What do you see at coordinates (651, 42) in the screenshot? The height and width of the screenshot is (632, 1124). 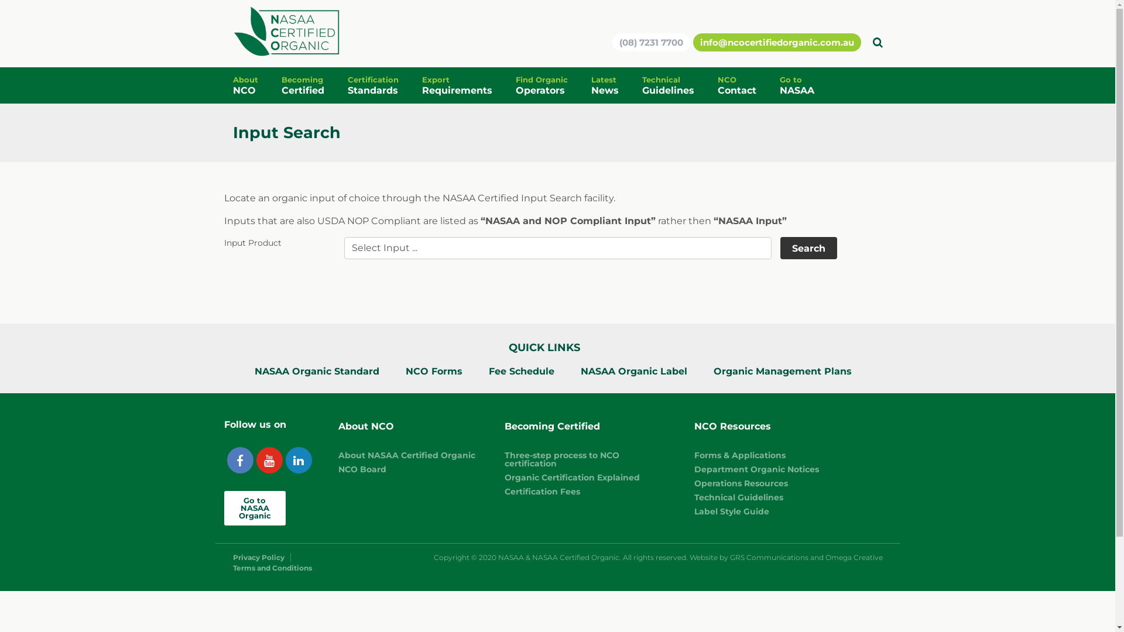 I see `(08) 7231 7700` at bounding box center [651, 42].